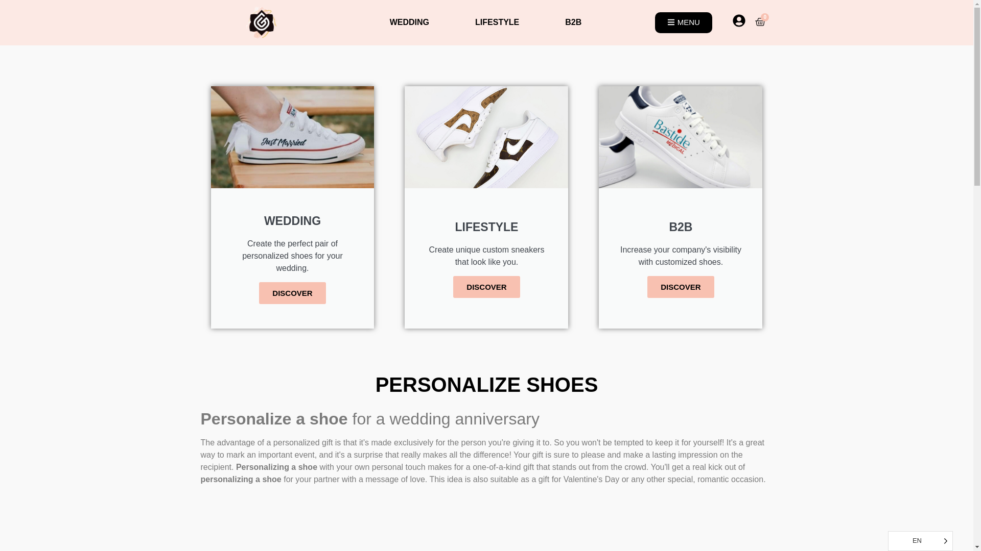 This screenshot has width=981, height=551. Describe the element at coordinates (684, 22) in the screenshot. I see `MENU` at that location.